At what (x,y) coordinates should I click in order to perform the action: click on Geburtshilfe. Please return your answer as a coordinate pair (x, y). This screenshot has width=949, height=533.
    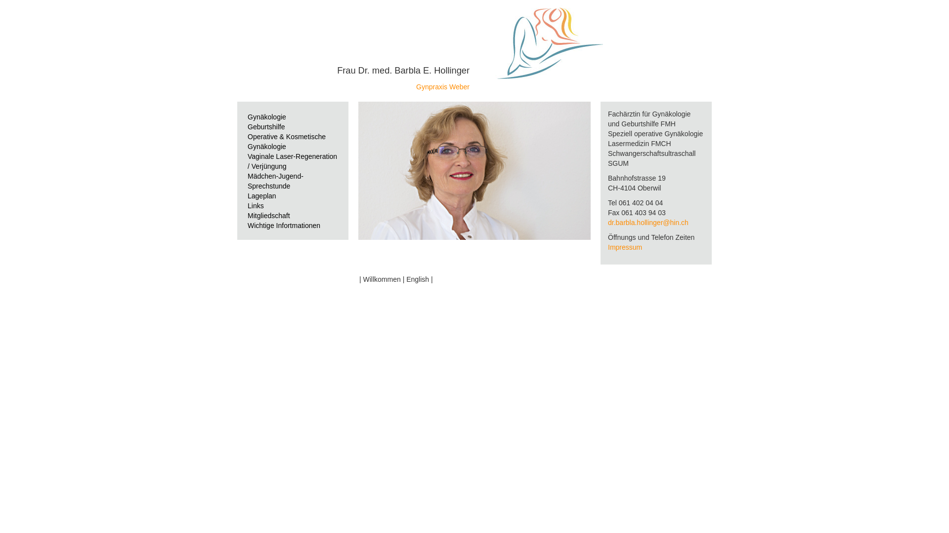
    Looking at the image, I should click on (266, 127).